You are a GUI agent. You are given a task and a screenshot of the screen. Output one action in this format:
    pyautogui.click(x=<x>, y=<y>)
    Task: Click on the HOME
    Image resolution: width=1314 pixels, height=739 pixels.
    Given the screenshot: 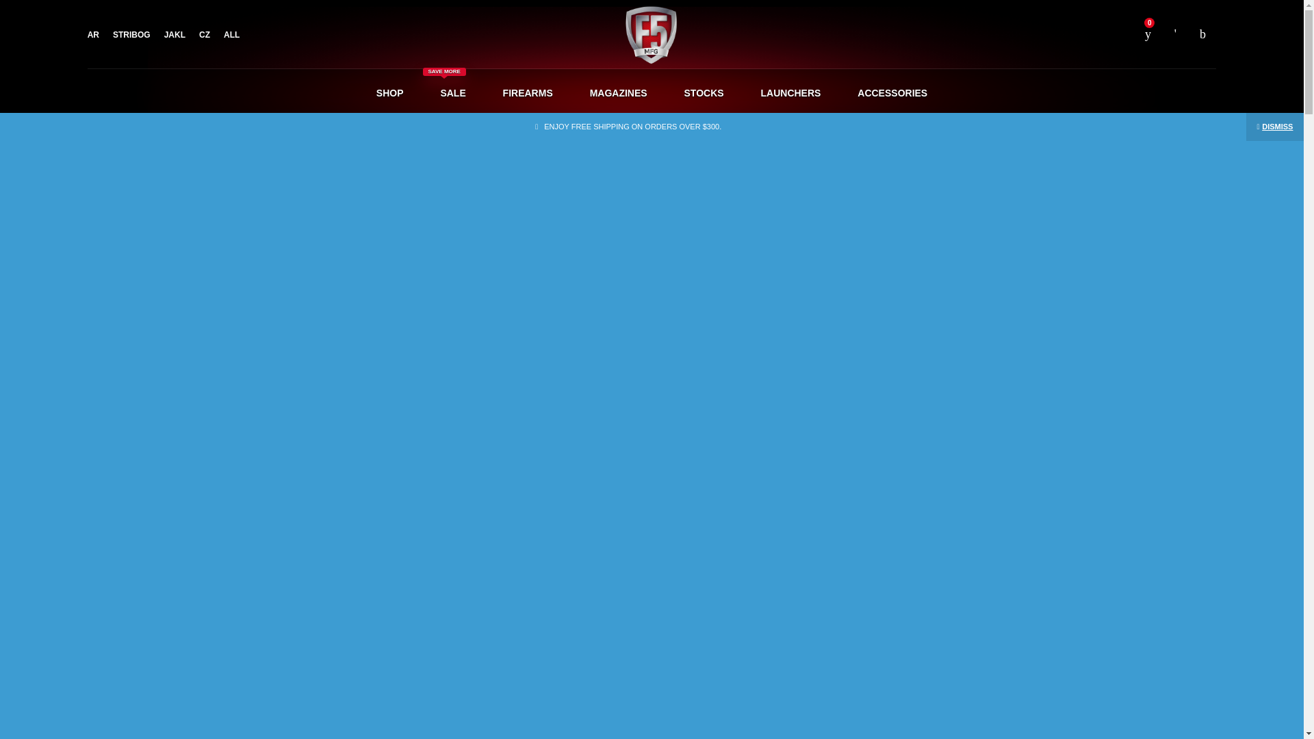 What is the action you would take?
    pyautogui.click(x=487, y=147)
    